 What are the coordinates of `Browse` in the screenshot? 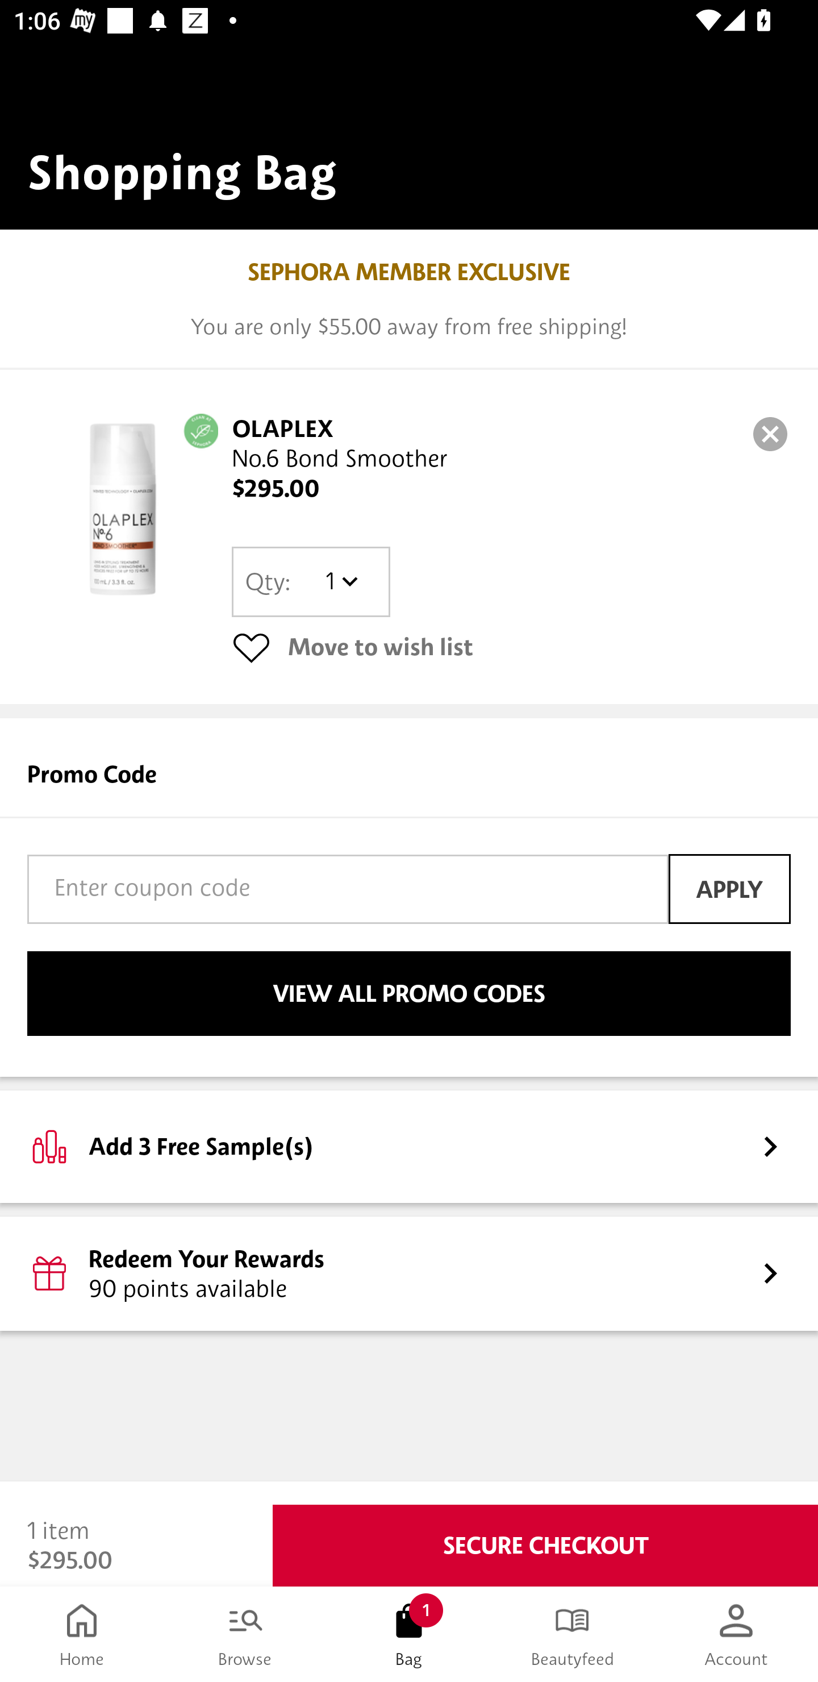 It's located at (245, 1634).